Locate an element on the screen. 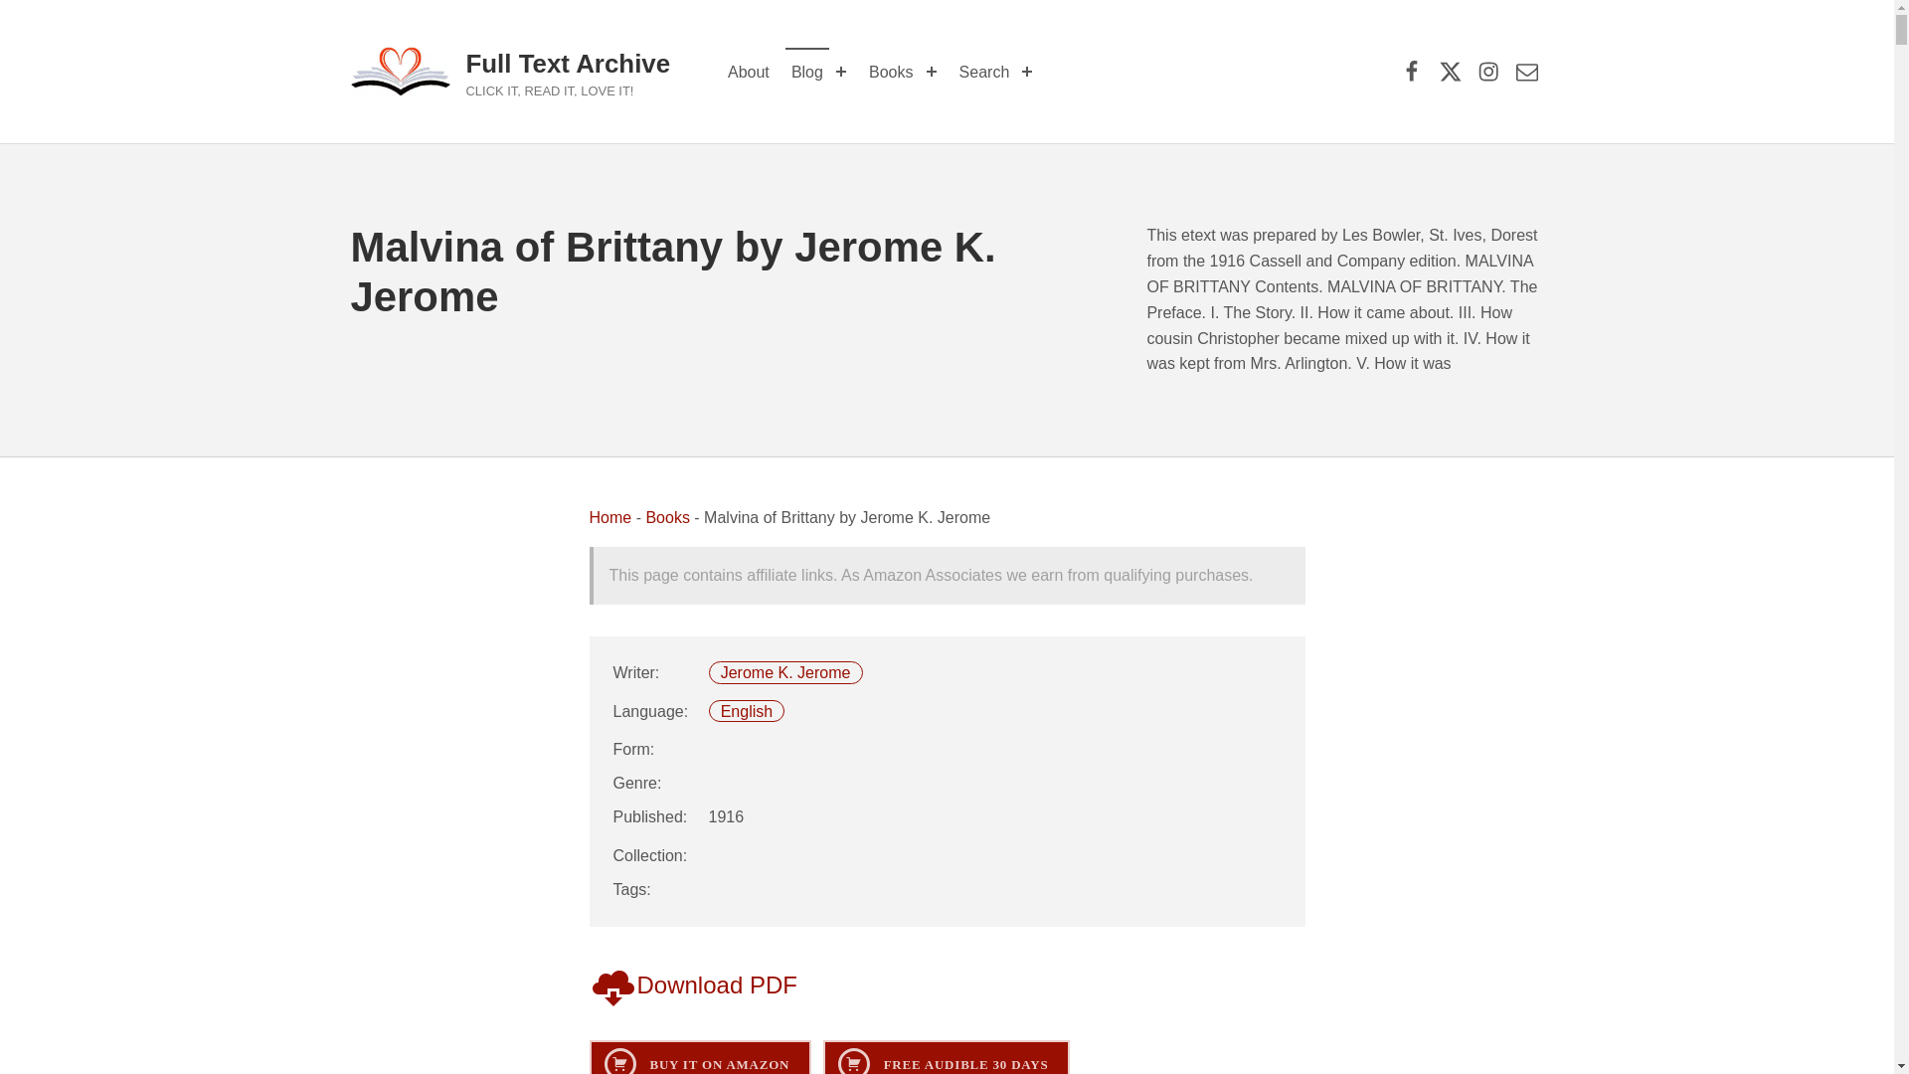  Books is located at coordinates (666, 517).